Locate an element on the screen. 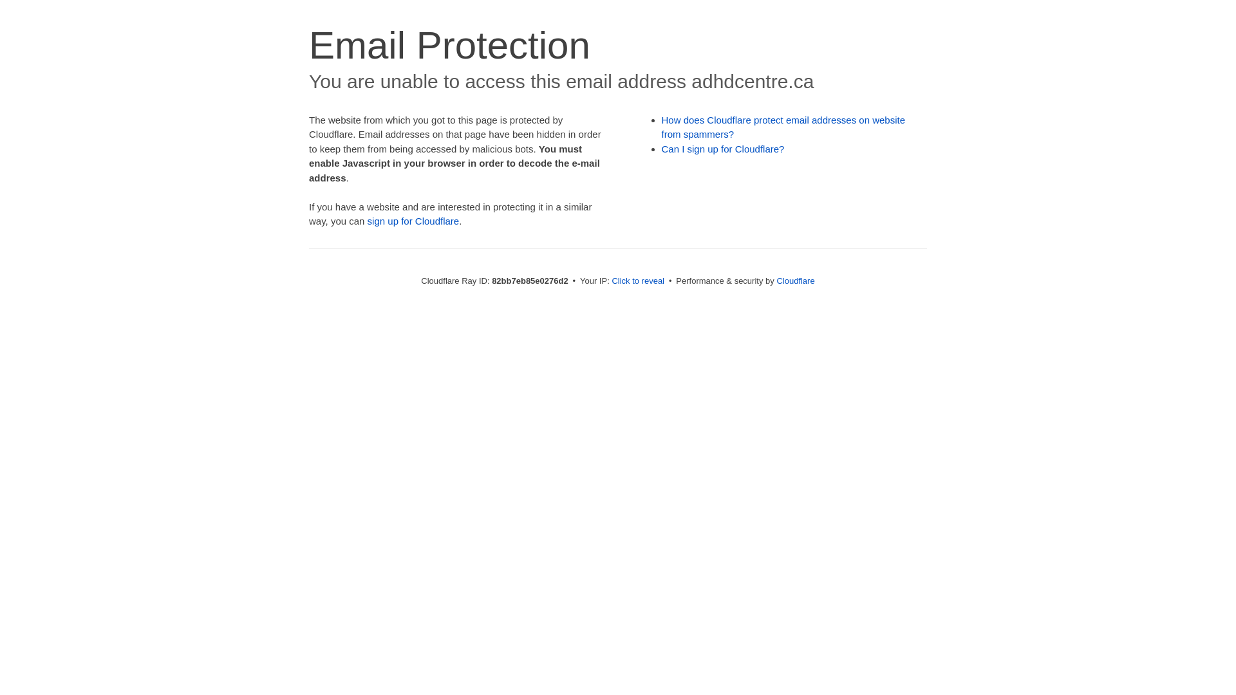 The width and height of the screenshot is (1236, 695). Click to reveal is located at coordinates (638, 281).